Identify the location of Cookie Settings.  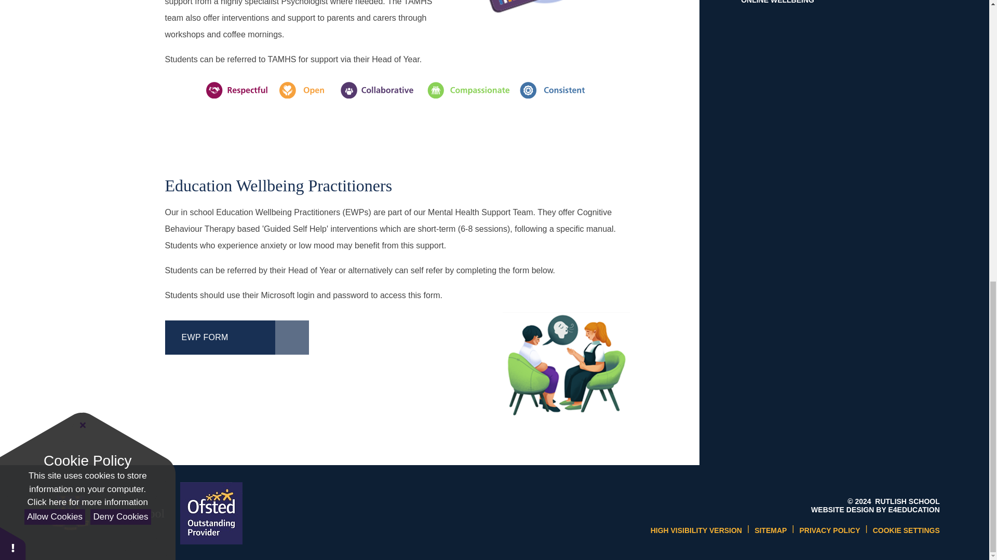
(907, 530).